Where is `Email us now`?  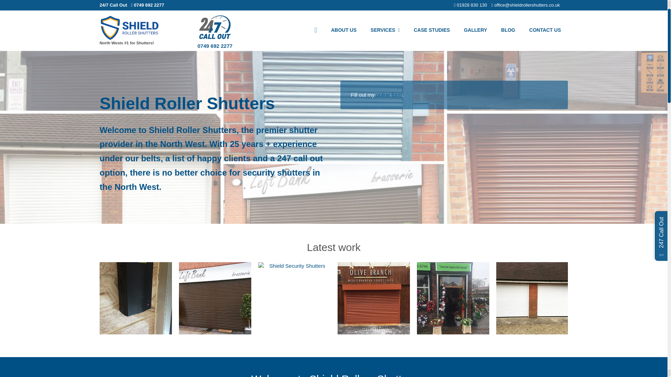 Email us now is located at coordinates (525, 5).